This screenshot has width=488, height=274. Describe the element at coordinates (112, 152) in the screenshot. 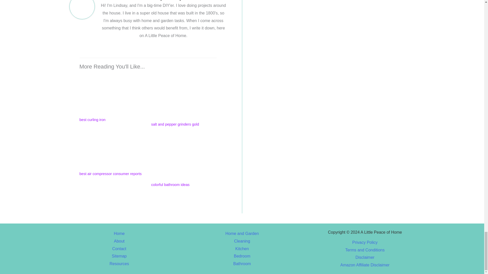

I see `best air compressor consumer reports` at that location.